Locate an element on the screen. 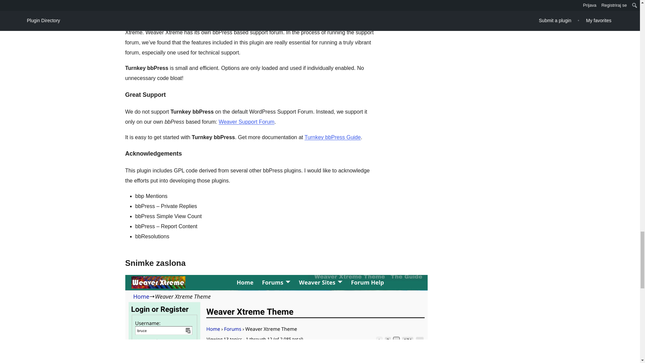 This screenshot has height=363, width=645. Weaver Support Forum is located at coordinates (247, 122).